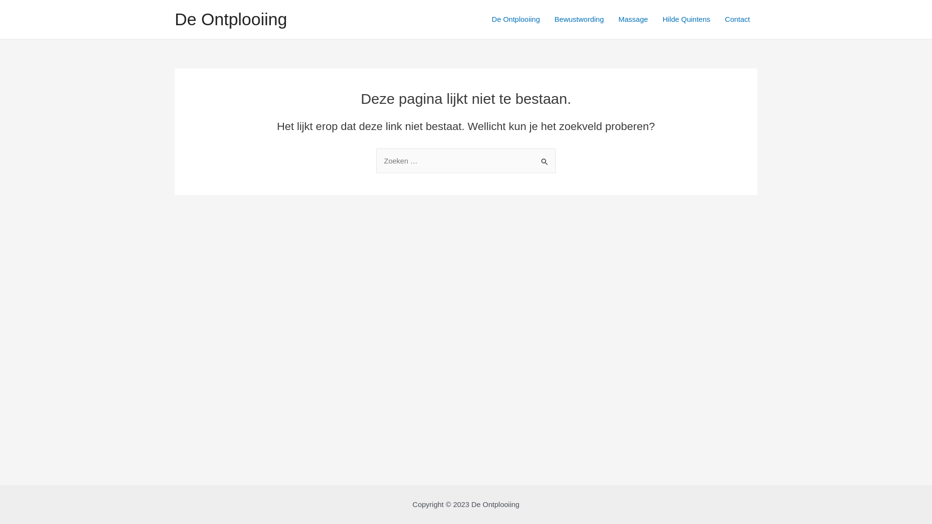 Image resolution: width=932 pixels, height=524 pixels. I want to click on Massage, so click(633, 19).